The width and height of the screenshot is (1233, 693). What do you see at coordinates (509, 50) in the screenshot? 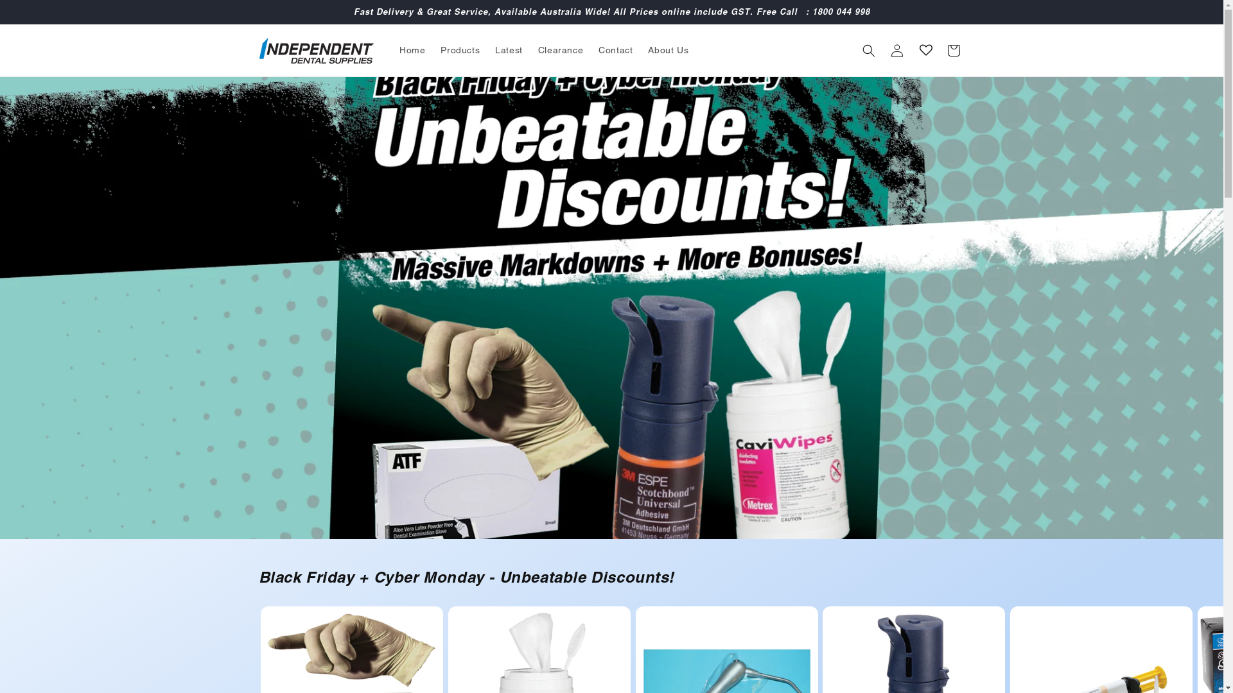
I see `Latest` at bounding box center [509, 50].